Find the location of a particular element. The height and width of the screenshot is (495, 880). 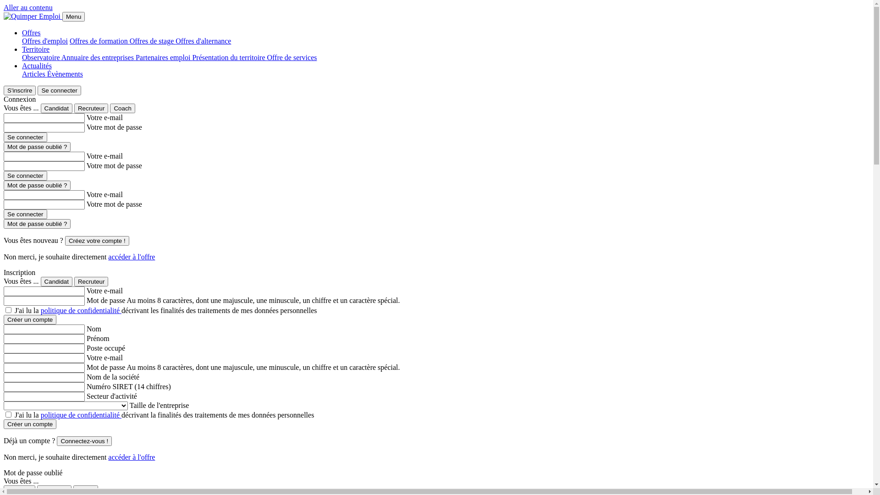

Se connecter is located at coordinates (26, 176).